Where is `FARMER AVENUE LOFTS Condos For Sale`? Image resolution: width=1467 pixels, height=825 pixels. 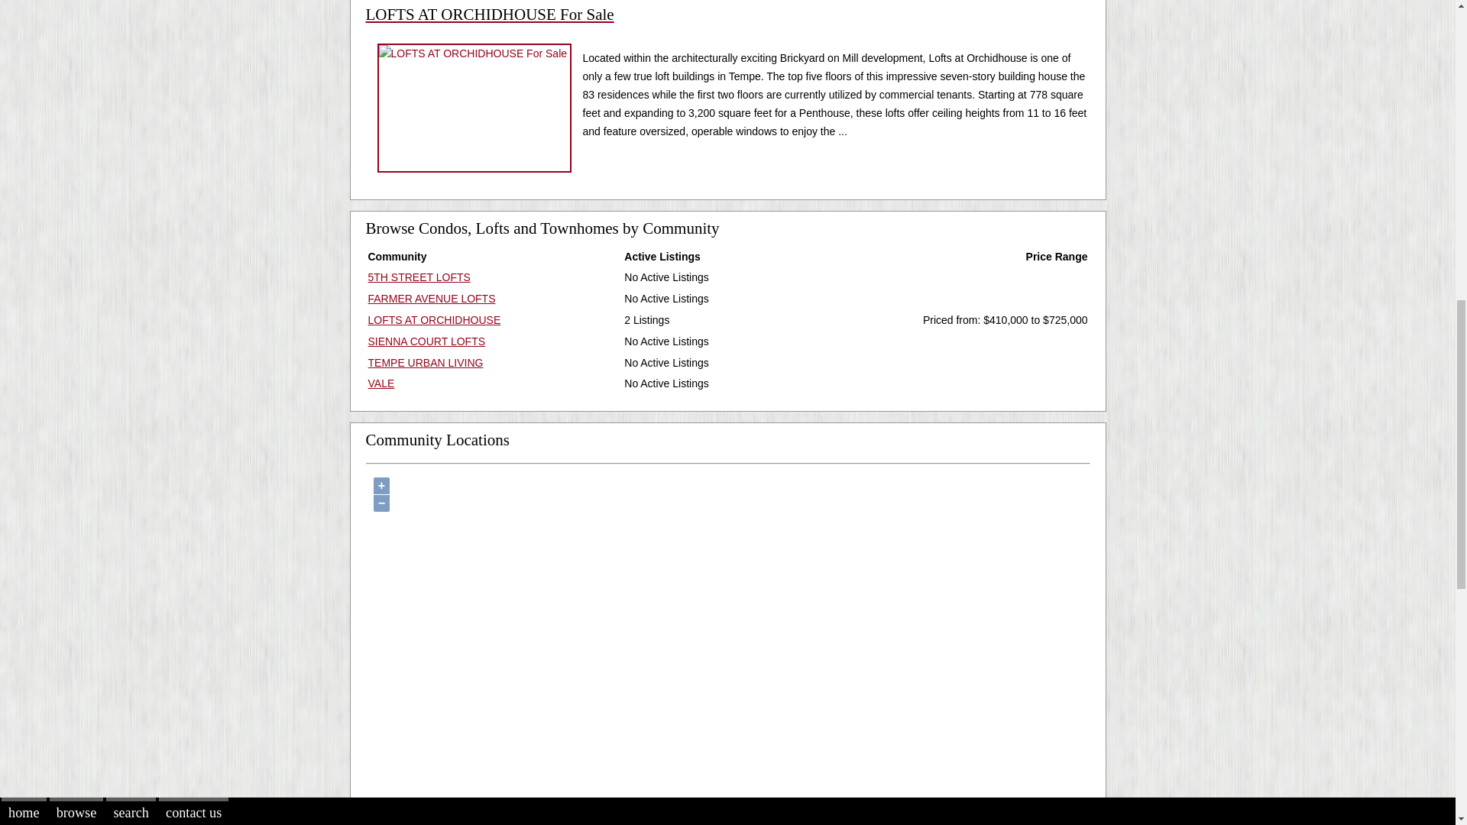 FARMER AVENUE LOFTS Condos For Sale is located at coordinates (431, 298).